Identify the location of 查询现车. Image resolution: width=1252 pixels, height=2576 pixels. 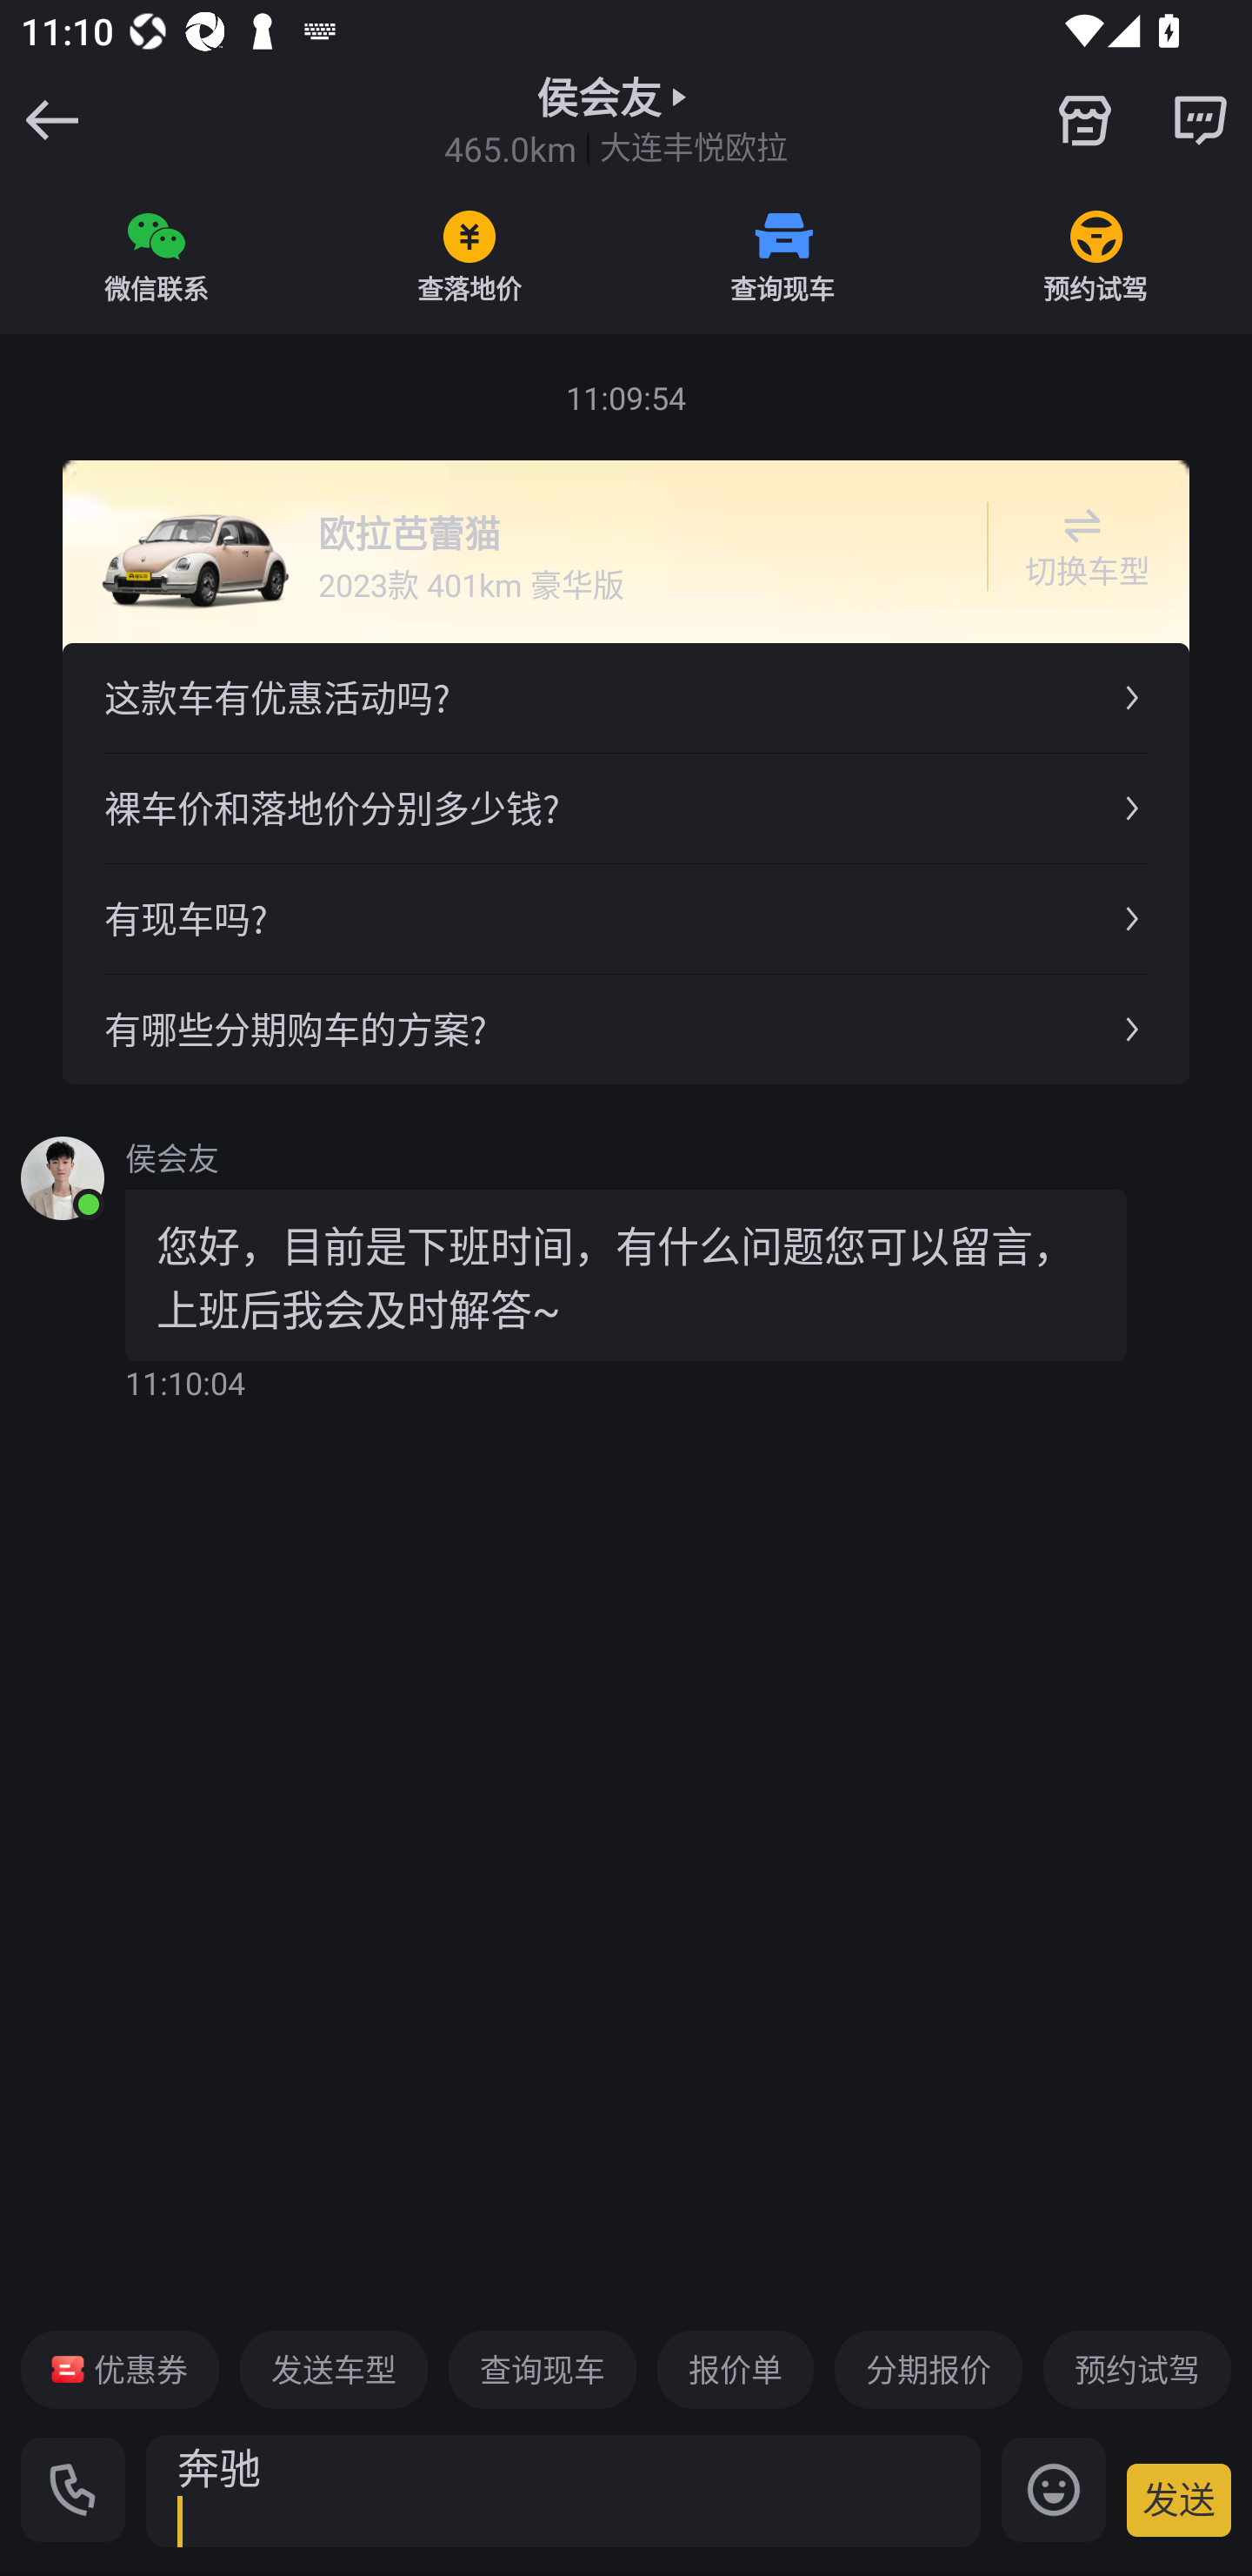
(542, 2369).